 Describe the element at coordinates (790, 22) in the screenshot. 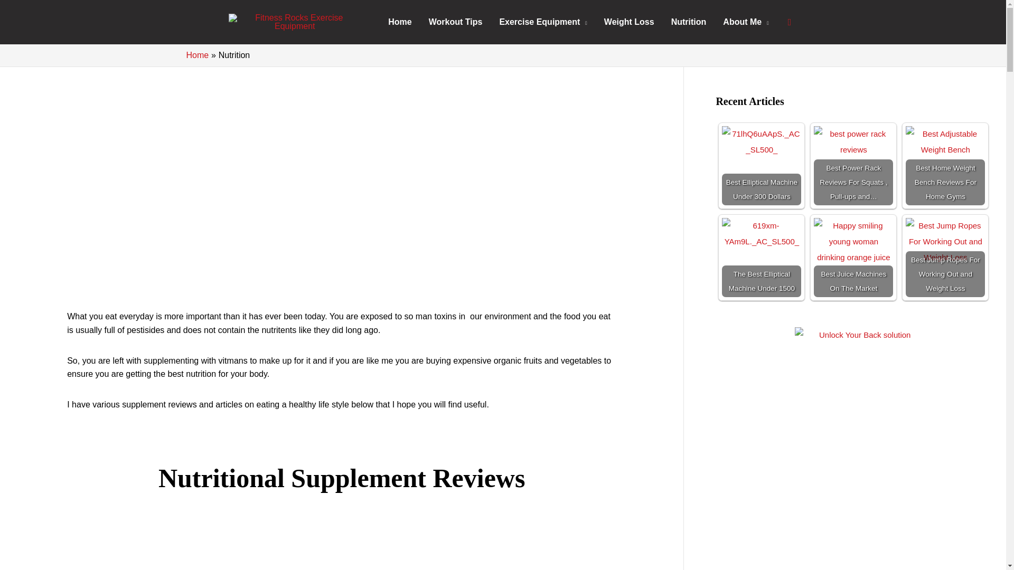

I see `Search` at that location.